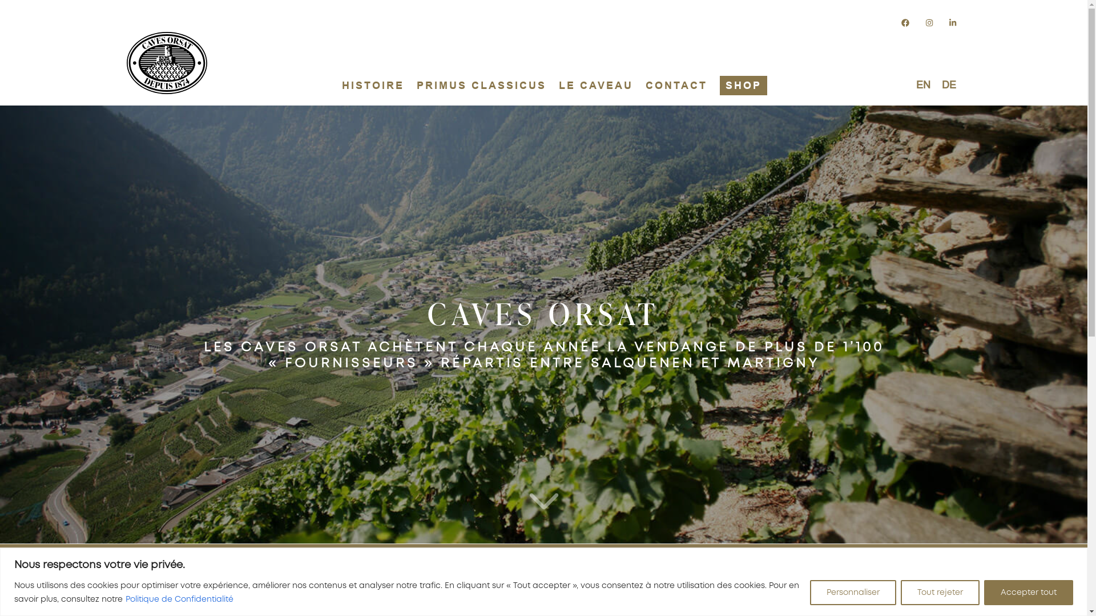 Image resolution: width=1096 pixels, height=616 pixels. What do you see at coordinates (853, 592) in the screenshot?
I see `Personnaliser` at bounding box center [853, 592].